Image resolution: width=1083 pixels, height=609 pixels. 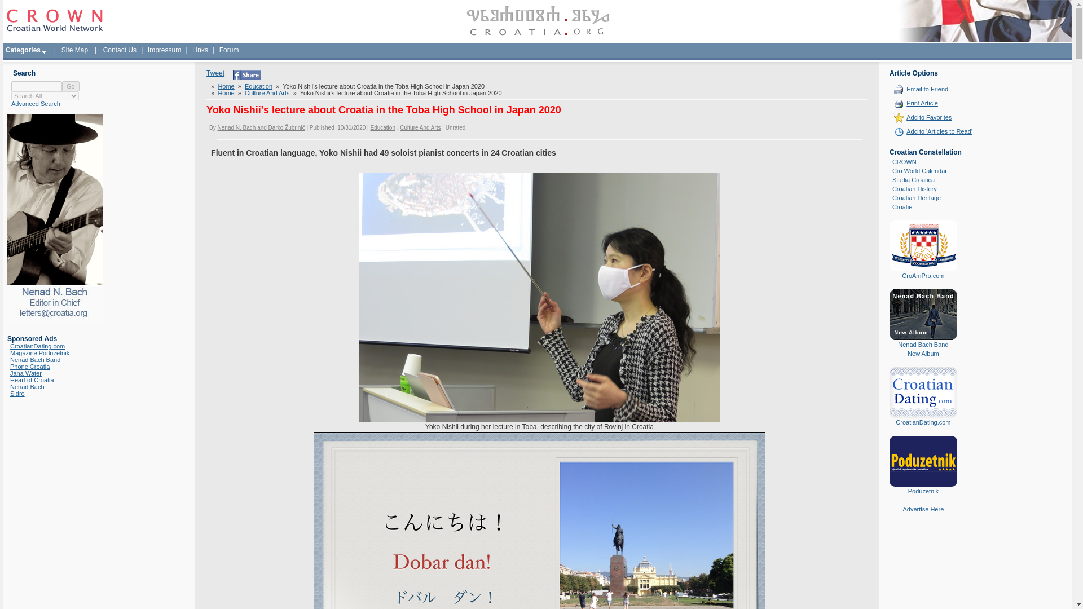 I want to click on Contact Us, so click(x=120, y=50).